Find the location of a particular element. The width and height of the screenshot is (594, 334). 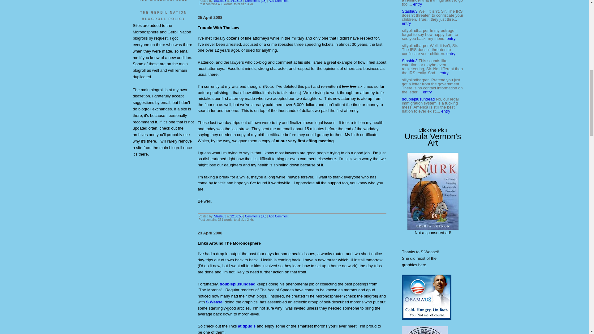

at dpud's is located at coordinates (247, 326).